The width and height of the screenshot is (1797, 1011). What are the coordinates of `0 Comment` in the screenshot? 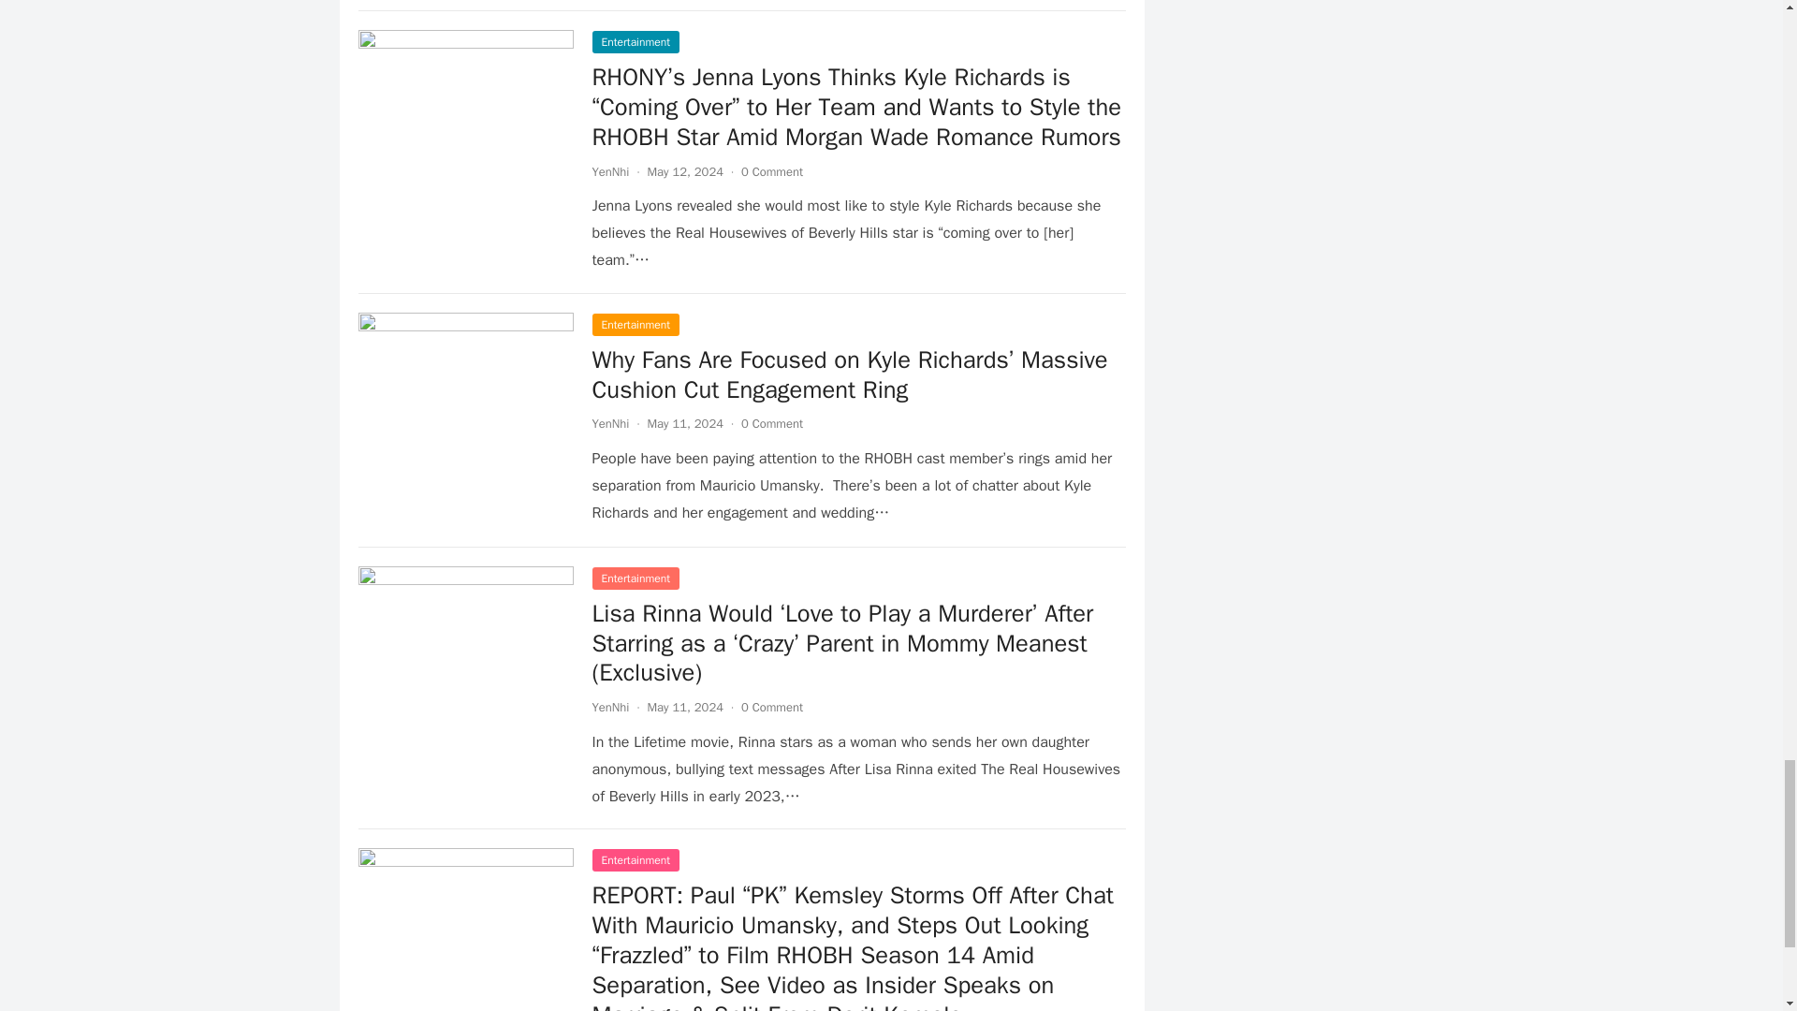 It's located at (771, 171).